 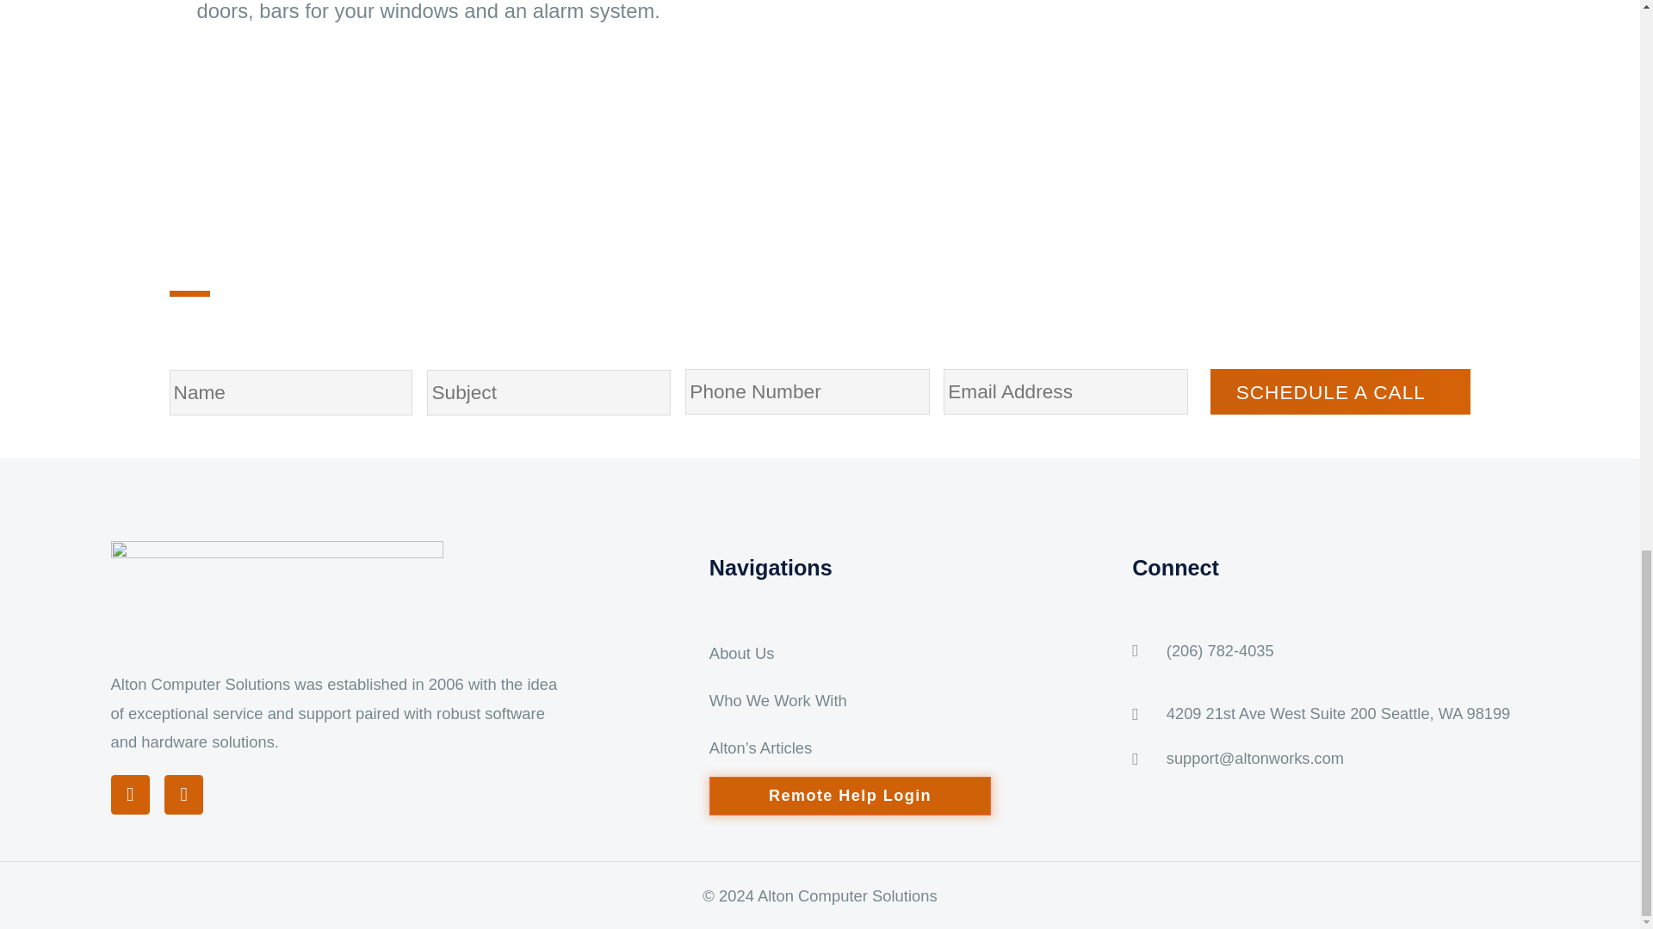 I want to click on Remote Help Login, so click(x=849, y=796).